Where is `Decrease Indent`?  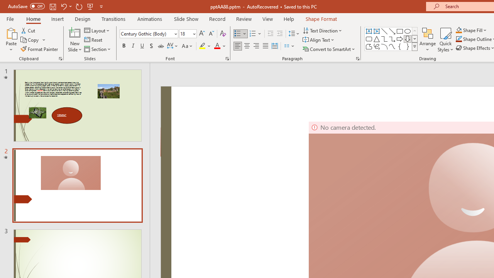 Decrease Indent is located at coordinates (270, 34).